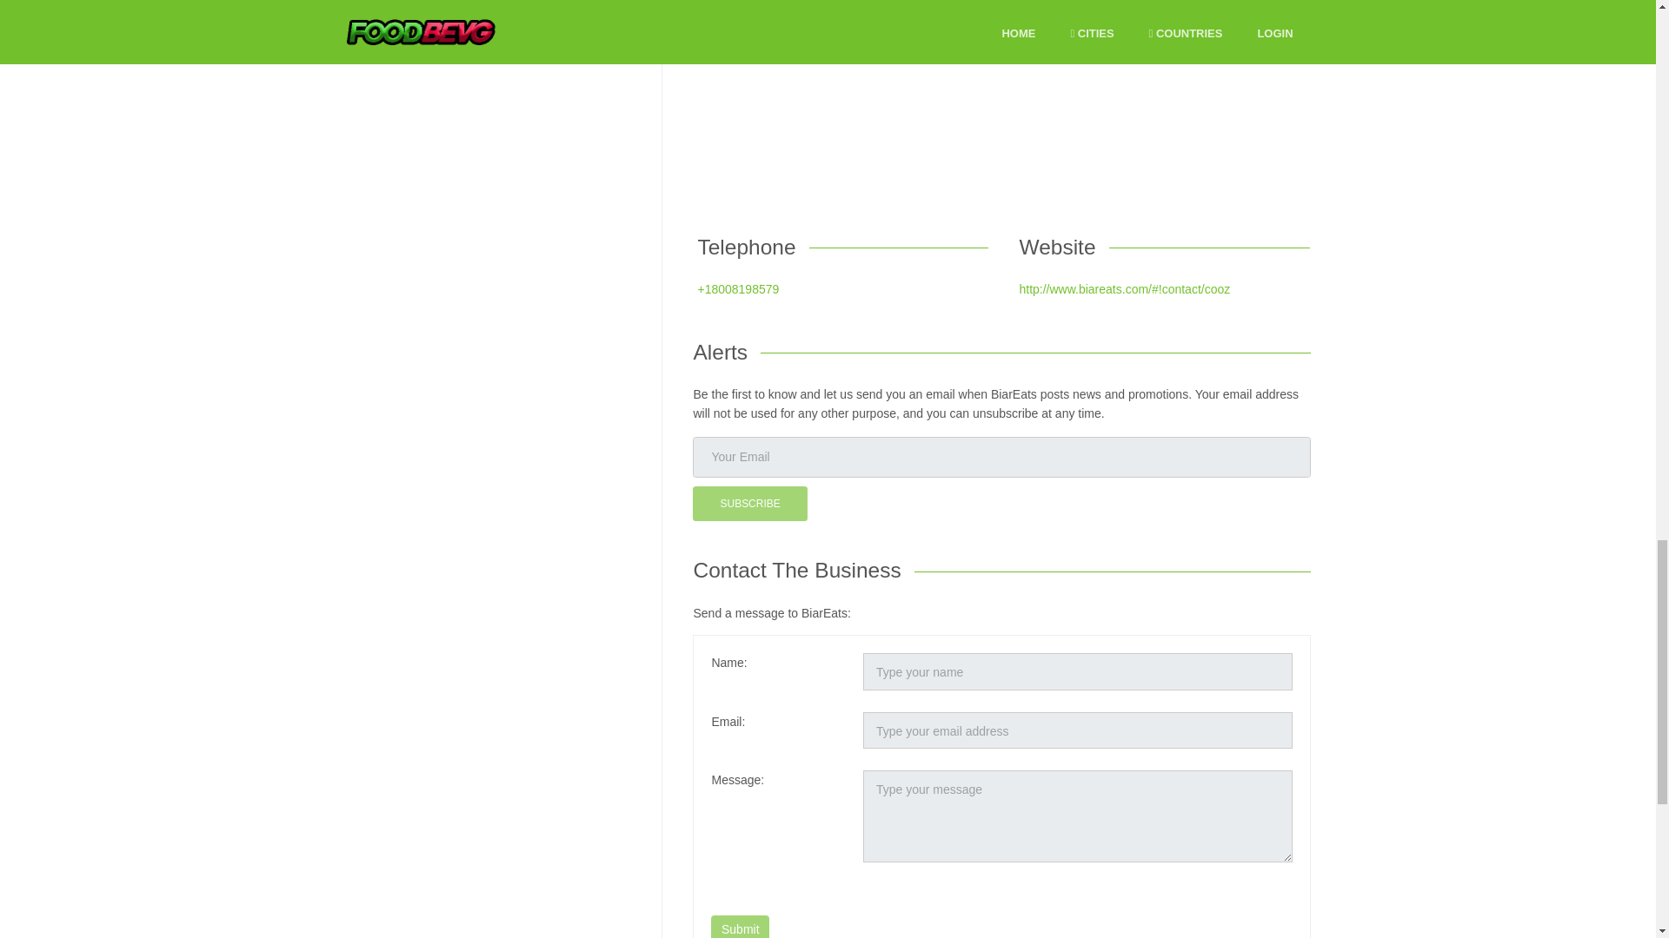 This screenshot has height=938, width=1669. Describe the element at coordinates (740, 927) in the screenshot. I see `Submit` at that location.